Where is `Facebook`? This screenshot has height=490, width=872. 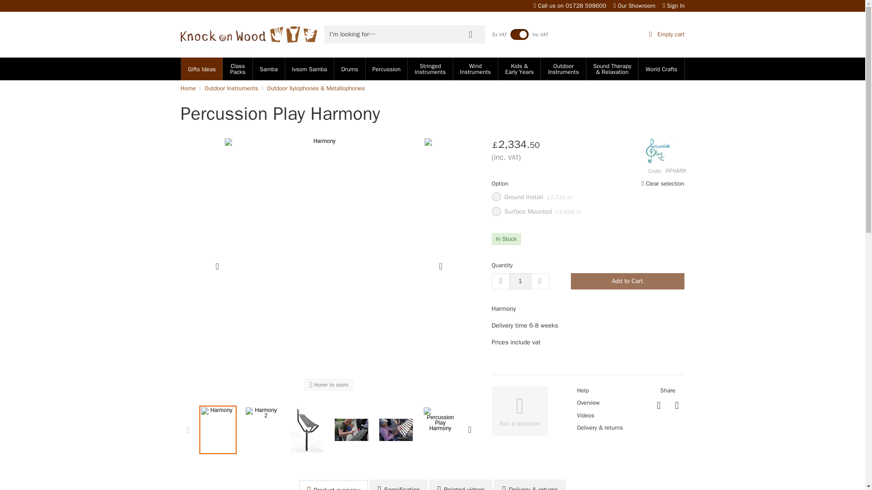
Facebook is located at coordinates (659, 406).